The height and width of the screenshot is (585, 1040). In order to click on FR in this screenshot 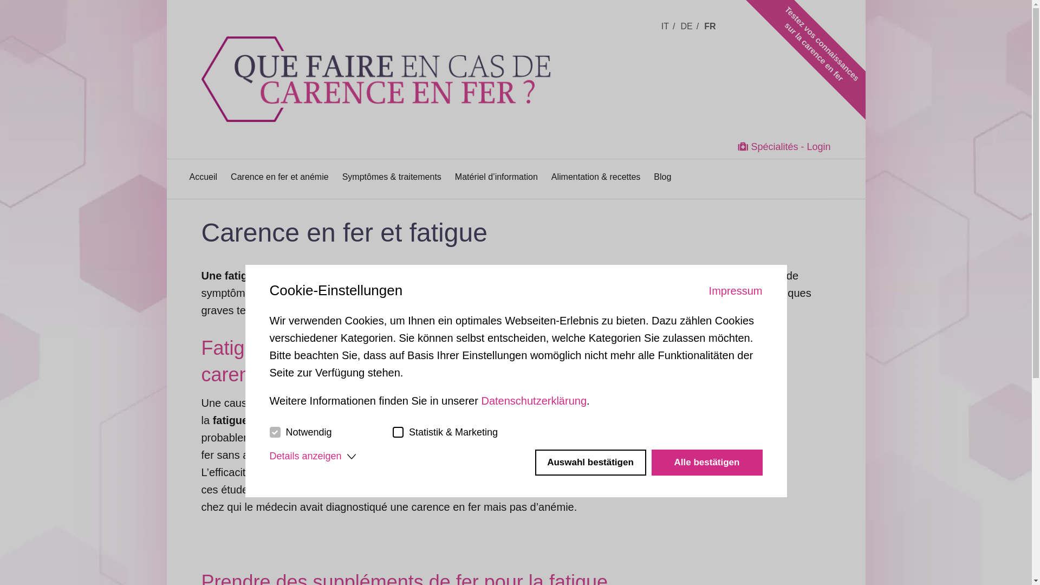, I will do `click(712, 26)`.